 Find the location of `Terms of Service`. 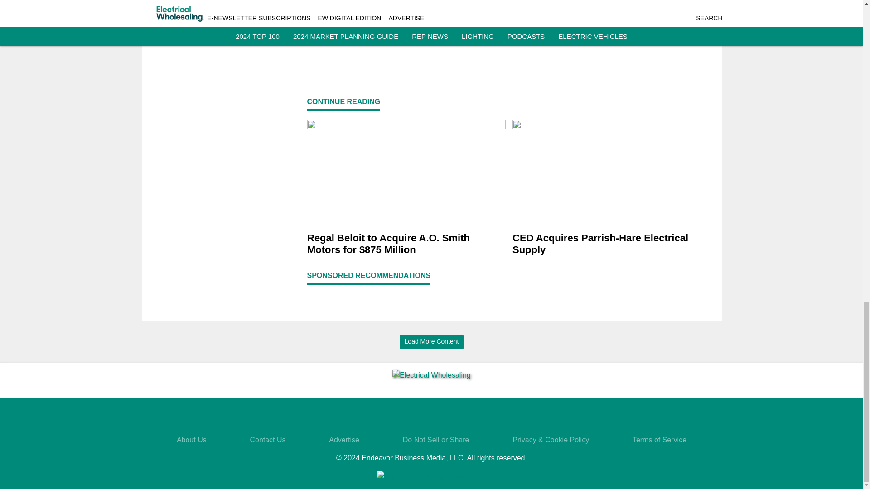

Terms of Service is located at coordinates (659, 440).